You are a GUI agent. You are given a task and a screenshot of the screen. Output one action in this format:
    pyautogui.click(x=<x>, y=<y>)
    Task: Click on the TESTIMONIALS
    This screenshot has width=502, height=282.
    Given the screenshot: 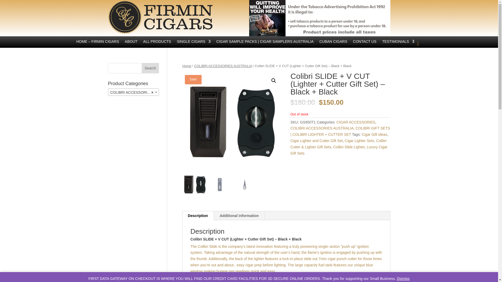 What is the action you would take?
    pyautogui.click(x=398, y=45)
    